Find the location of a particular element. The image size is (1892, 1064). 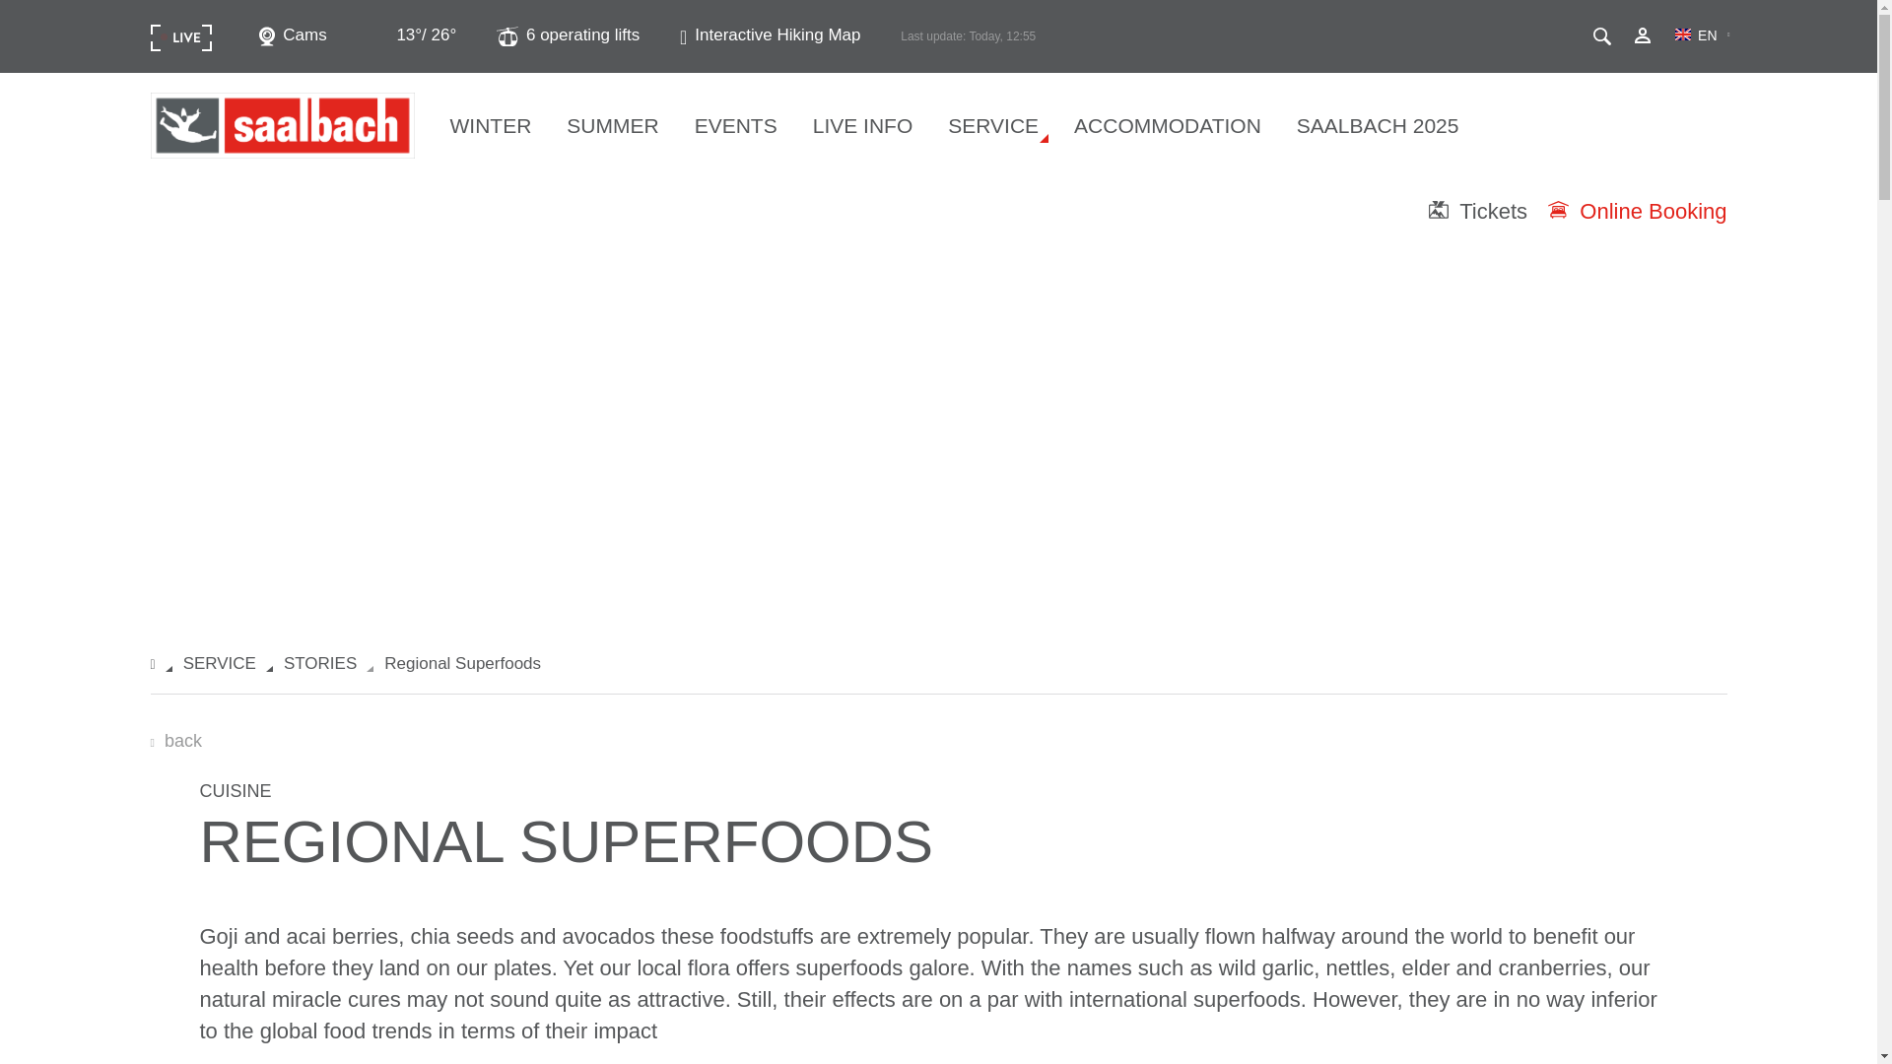

Cams is located at coordinates (292, 35).